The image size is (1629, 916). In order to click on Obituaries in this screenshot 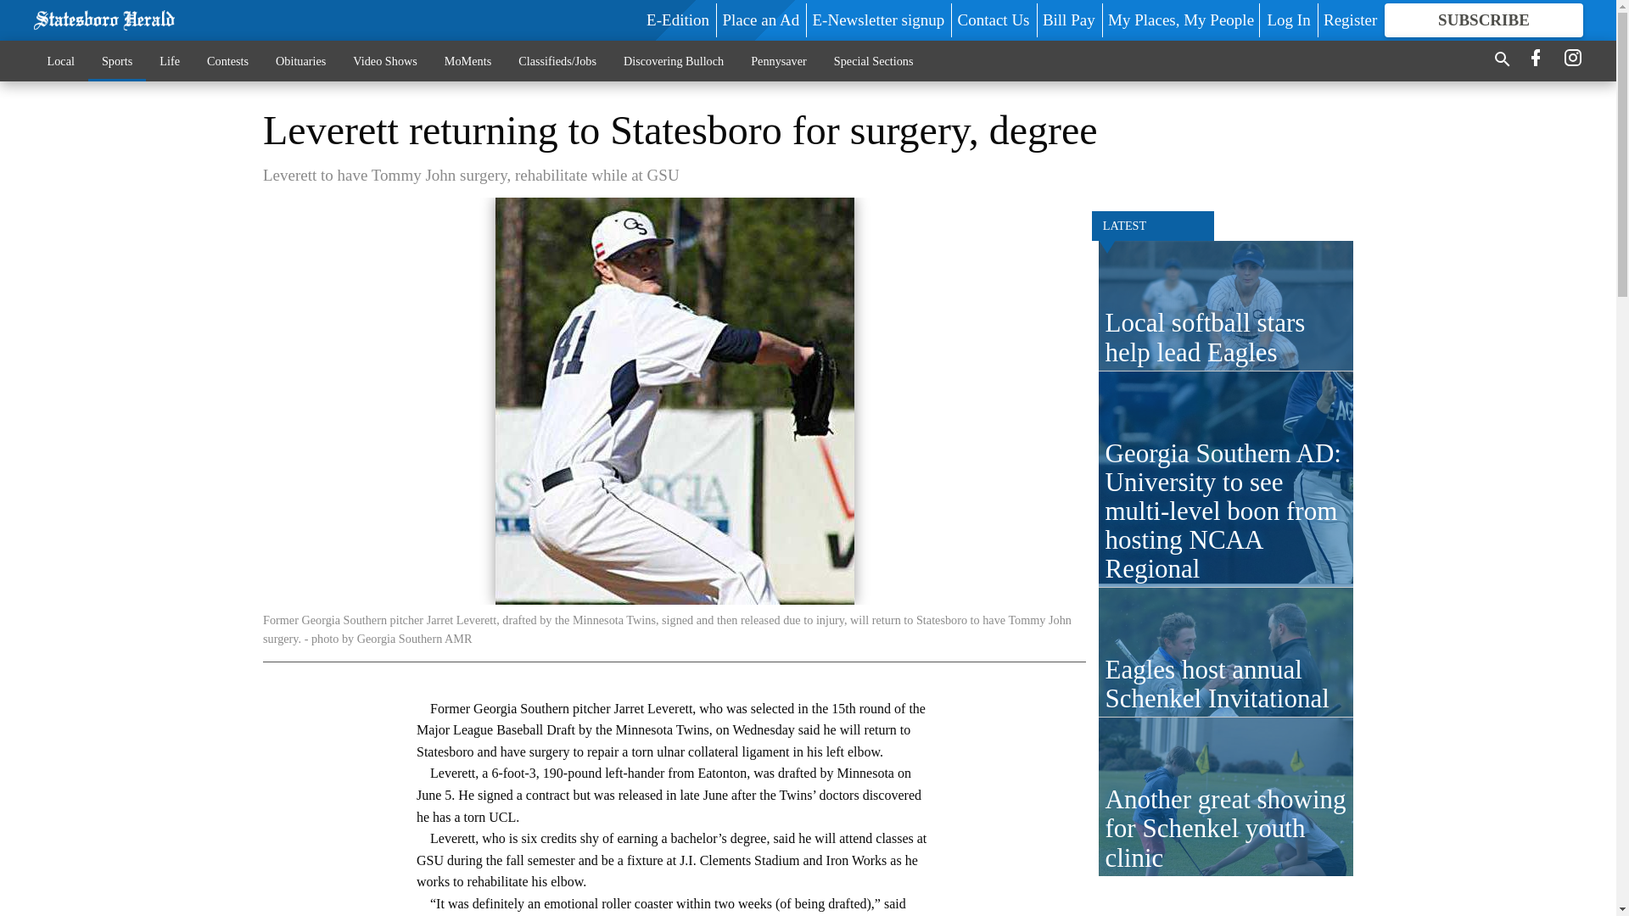, I will do `click(300, 60)`.